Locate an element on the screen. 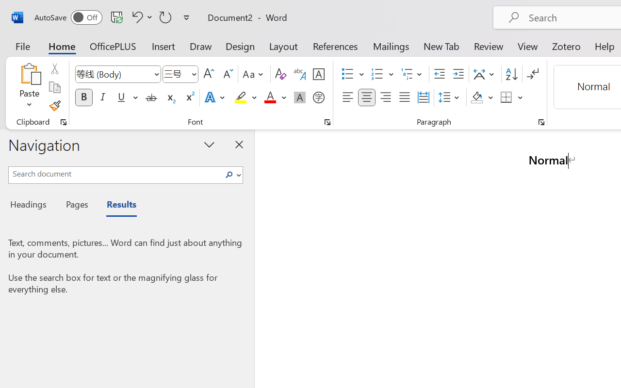 Image resolution: width=621 pixels, height=388 pixels. Undo Style is located at coordinates (136, 17).